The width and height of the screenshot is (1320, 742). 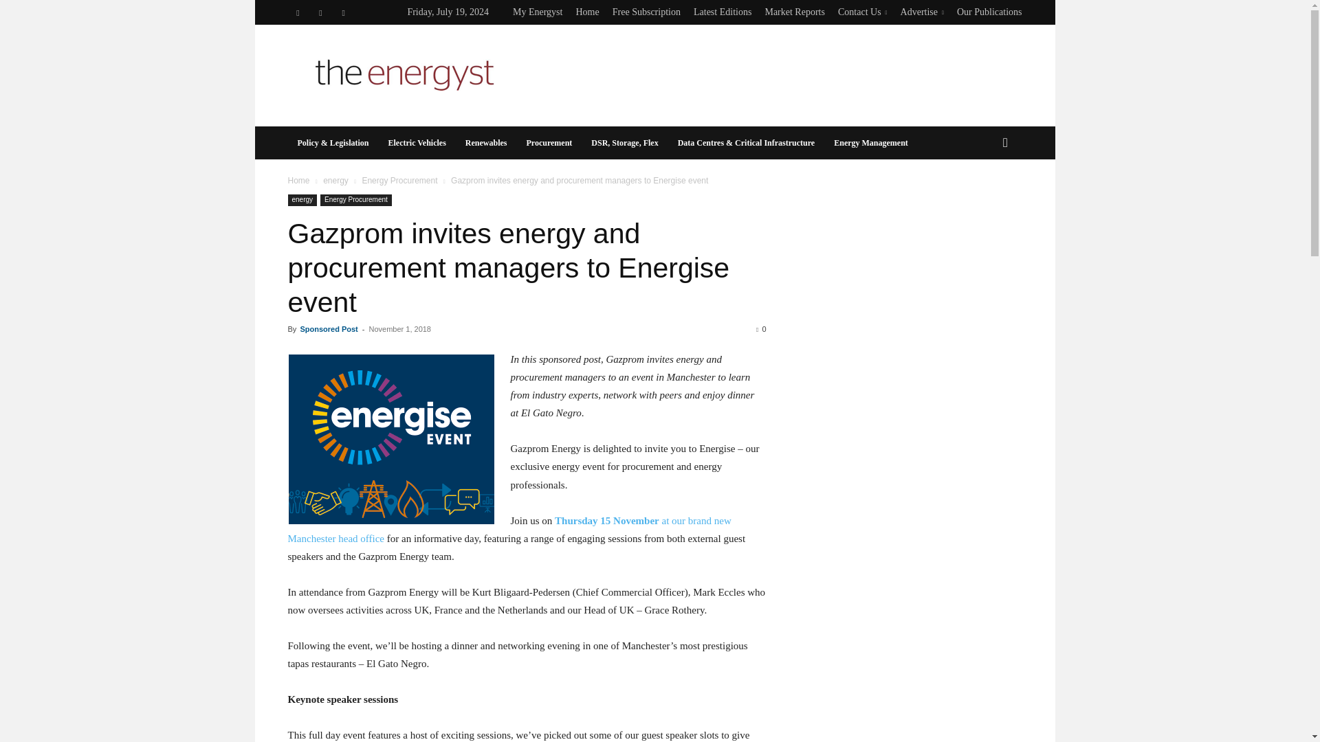 I want to click on Advertise, so click(x=921, y=11).